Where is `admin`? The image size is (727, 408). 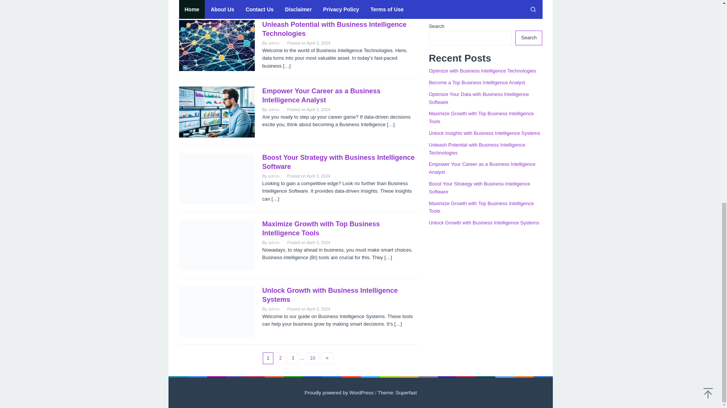
admin is located at coordinates (273, 243).